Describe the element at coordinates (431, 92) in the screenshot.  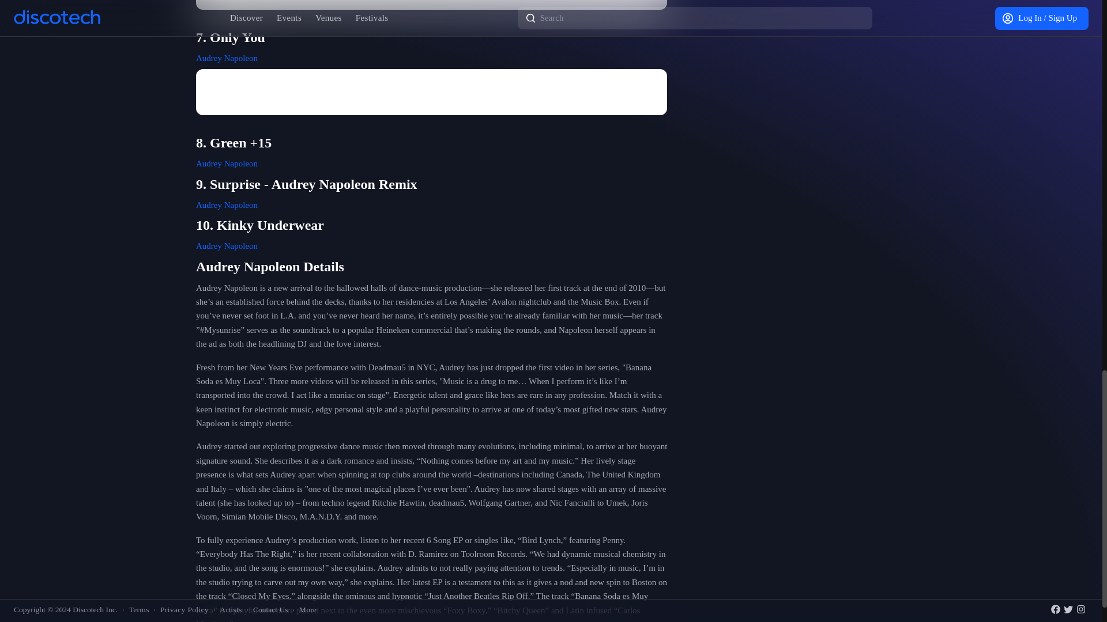
I see `Spotify Web Player` at that location.